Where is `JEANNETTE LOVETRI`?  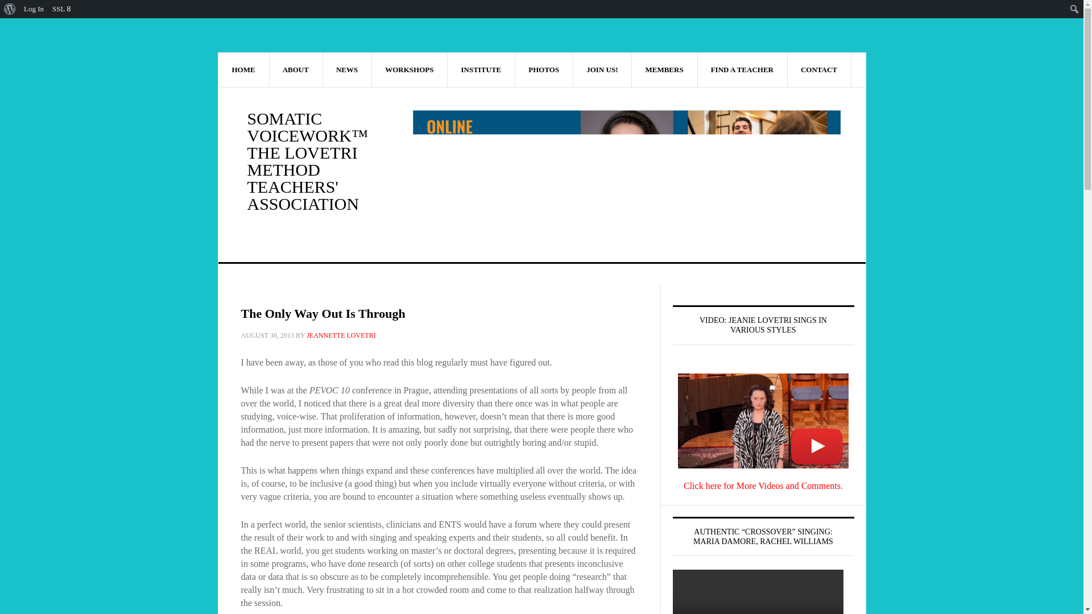
JEANNETTE LOVETRI is located at coordinates (341, 335).